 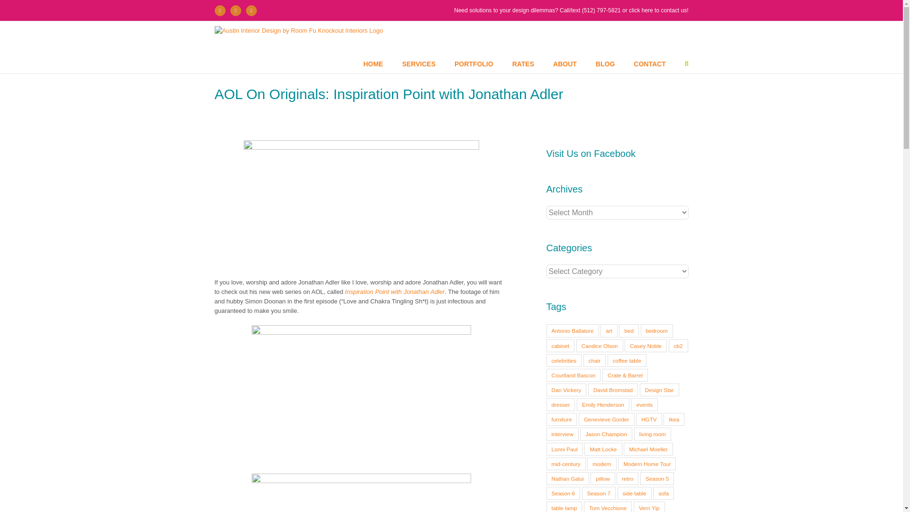 What do you see at coordinates (605, 64) in the screenshot?
I see `BLOG` at bounding box center [605, 64].